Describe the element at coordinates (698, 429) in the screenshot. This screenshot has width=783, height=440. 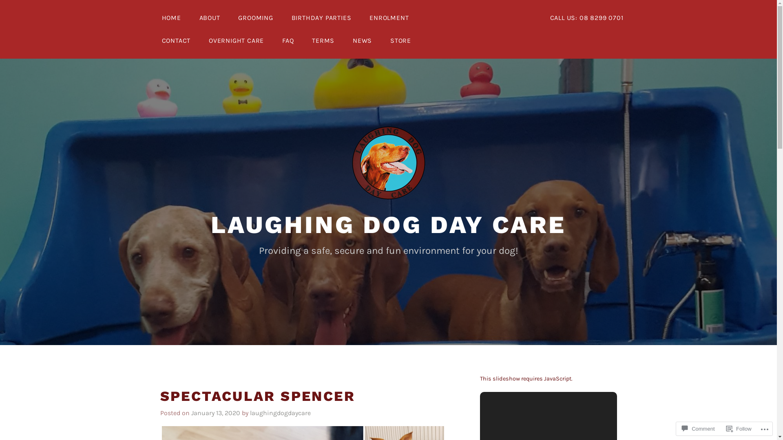
I see `Comment` at that location.